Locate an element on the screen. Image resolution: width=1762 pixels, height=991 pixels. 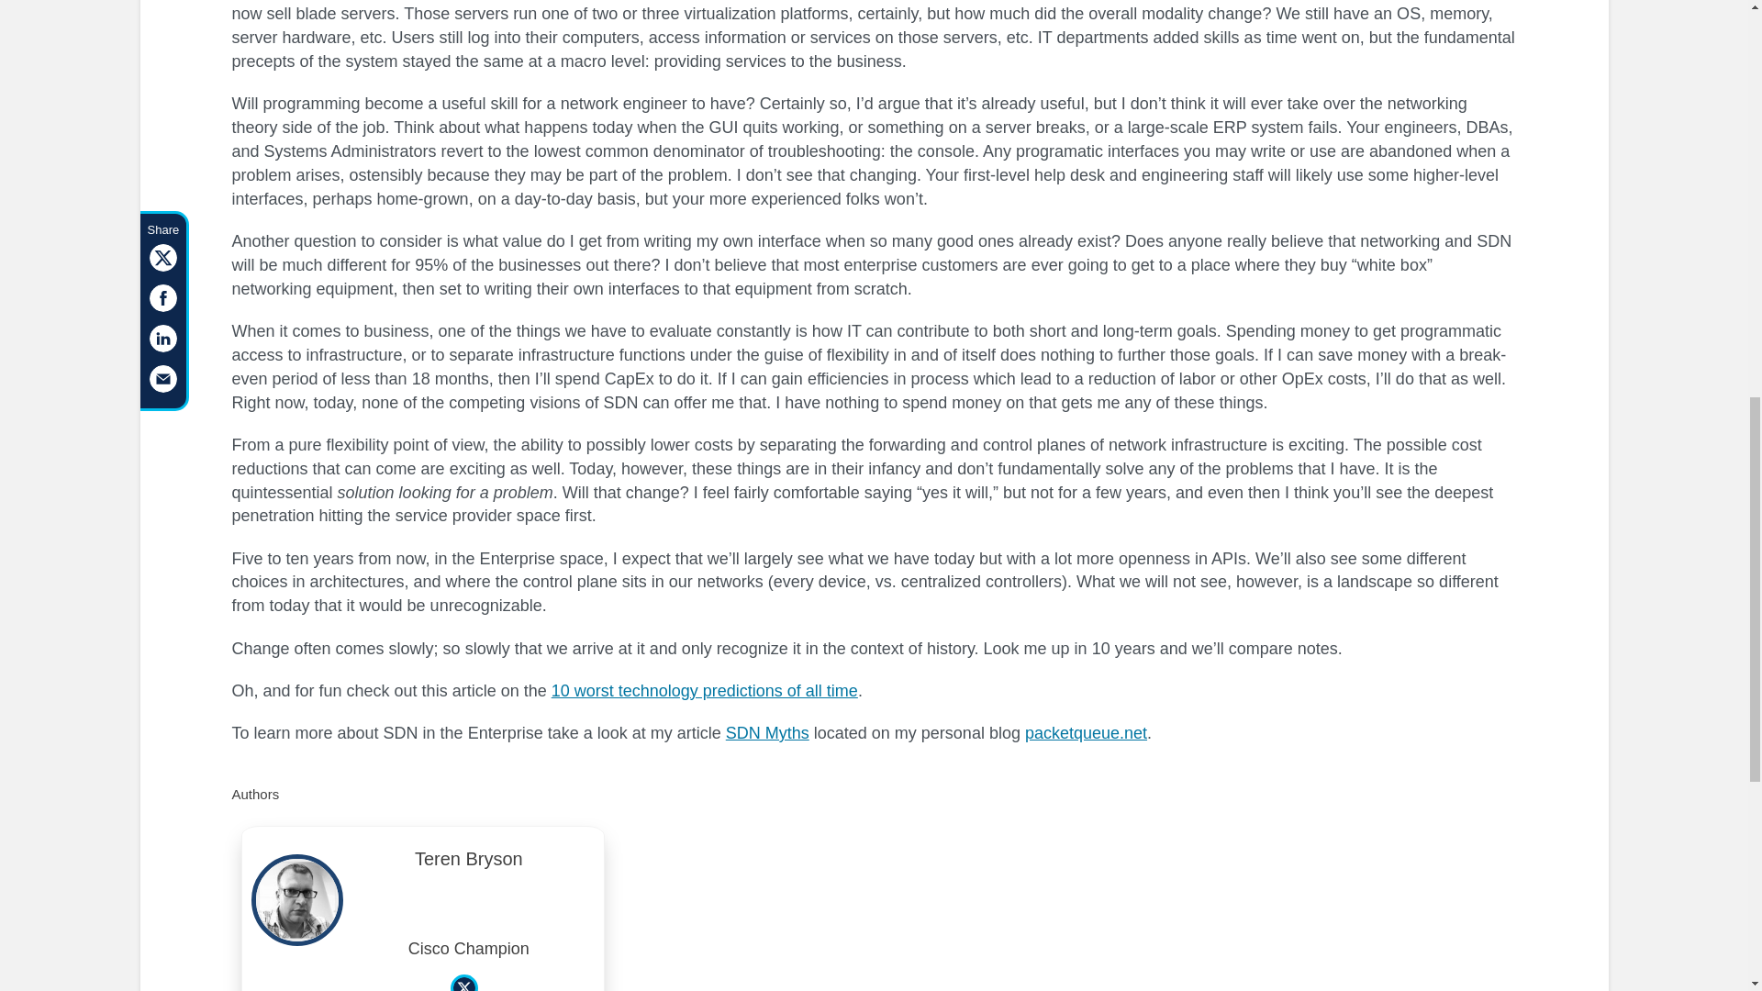
Teren Bryson is located at coordinates (470, 864).